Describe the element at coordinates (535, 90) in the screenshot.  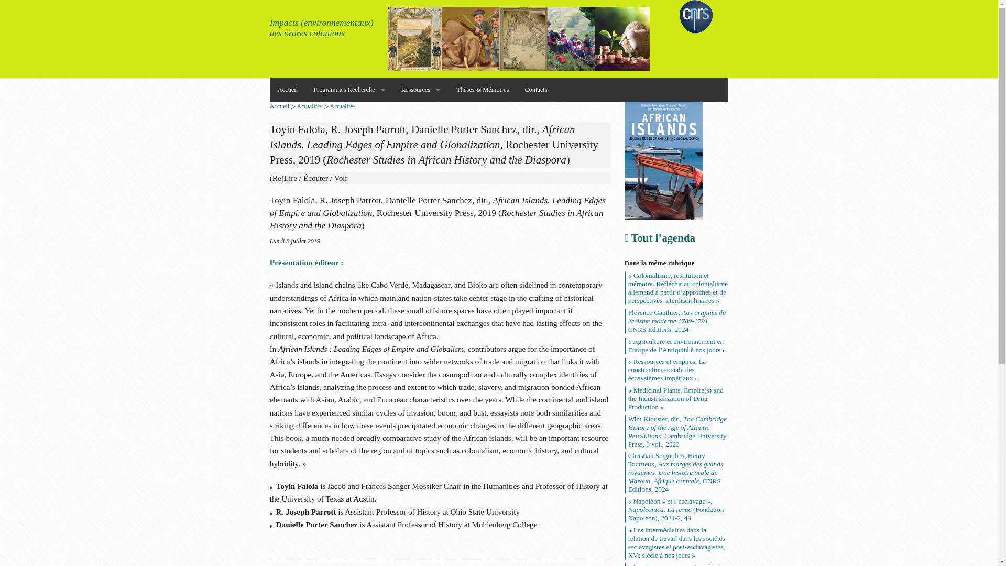
I see `Contacts` at that location.